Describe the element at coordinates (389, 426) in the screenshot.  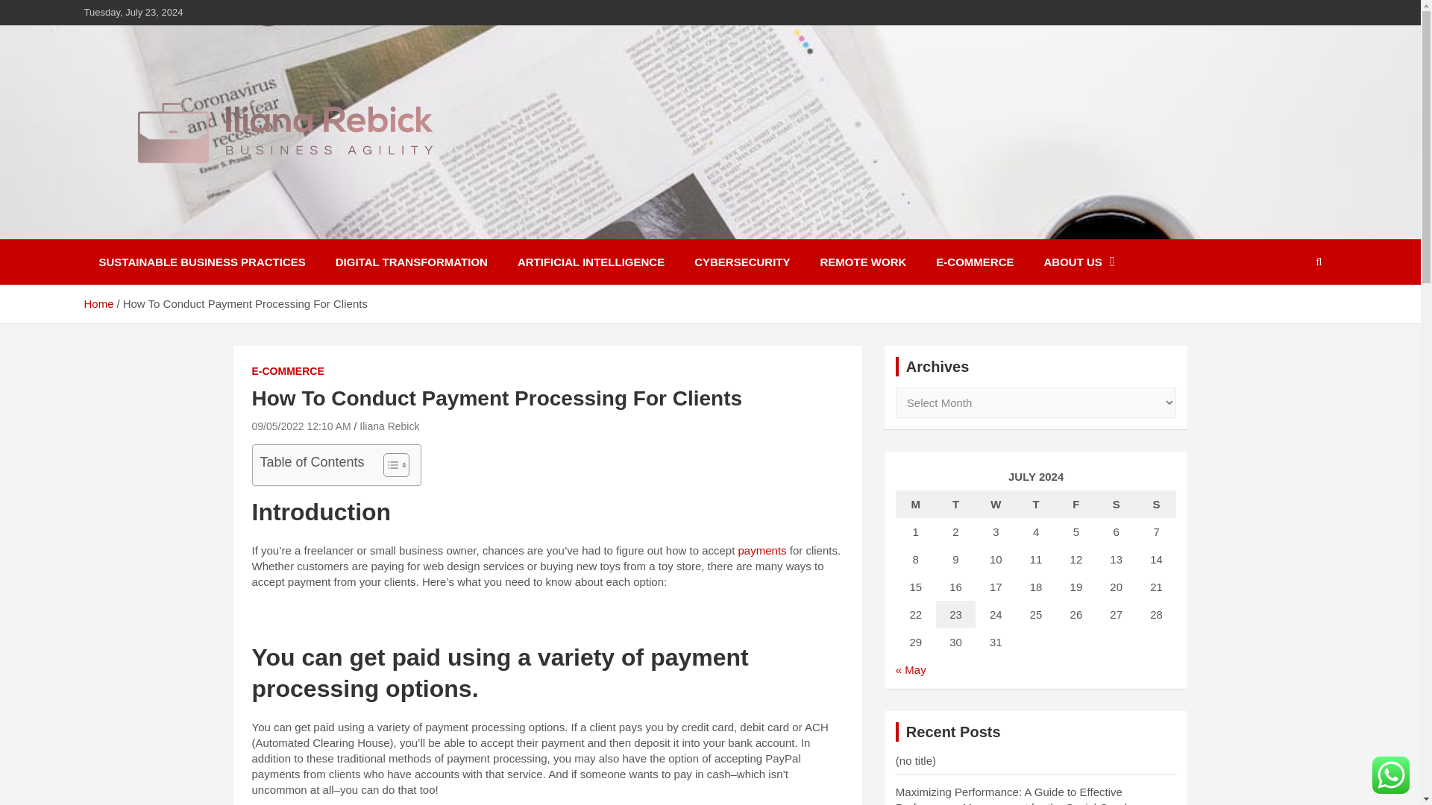
I see `Iliana Rebick` at that location.